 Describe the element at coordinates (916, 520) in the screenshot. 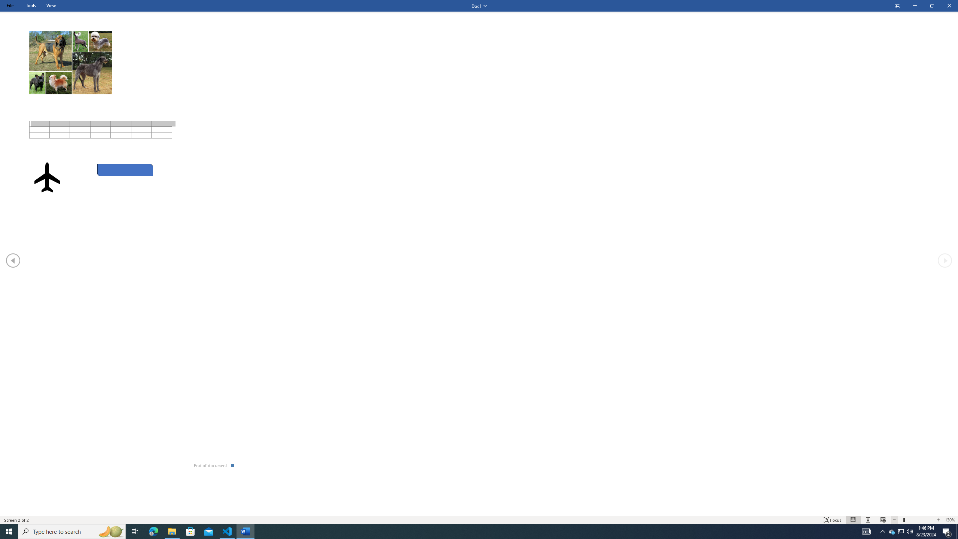

I see `Text Size` at that location.